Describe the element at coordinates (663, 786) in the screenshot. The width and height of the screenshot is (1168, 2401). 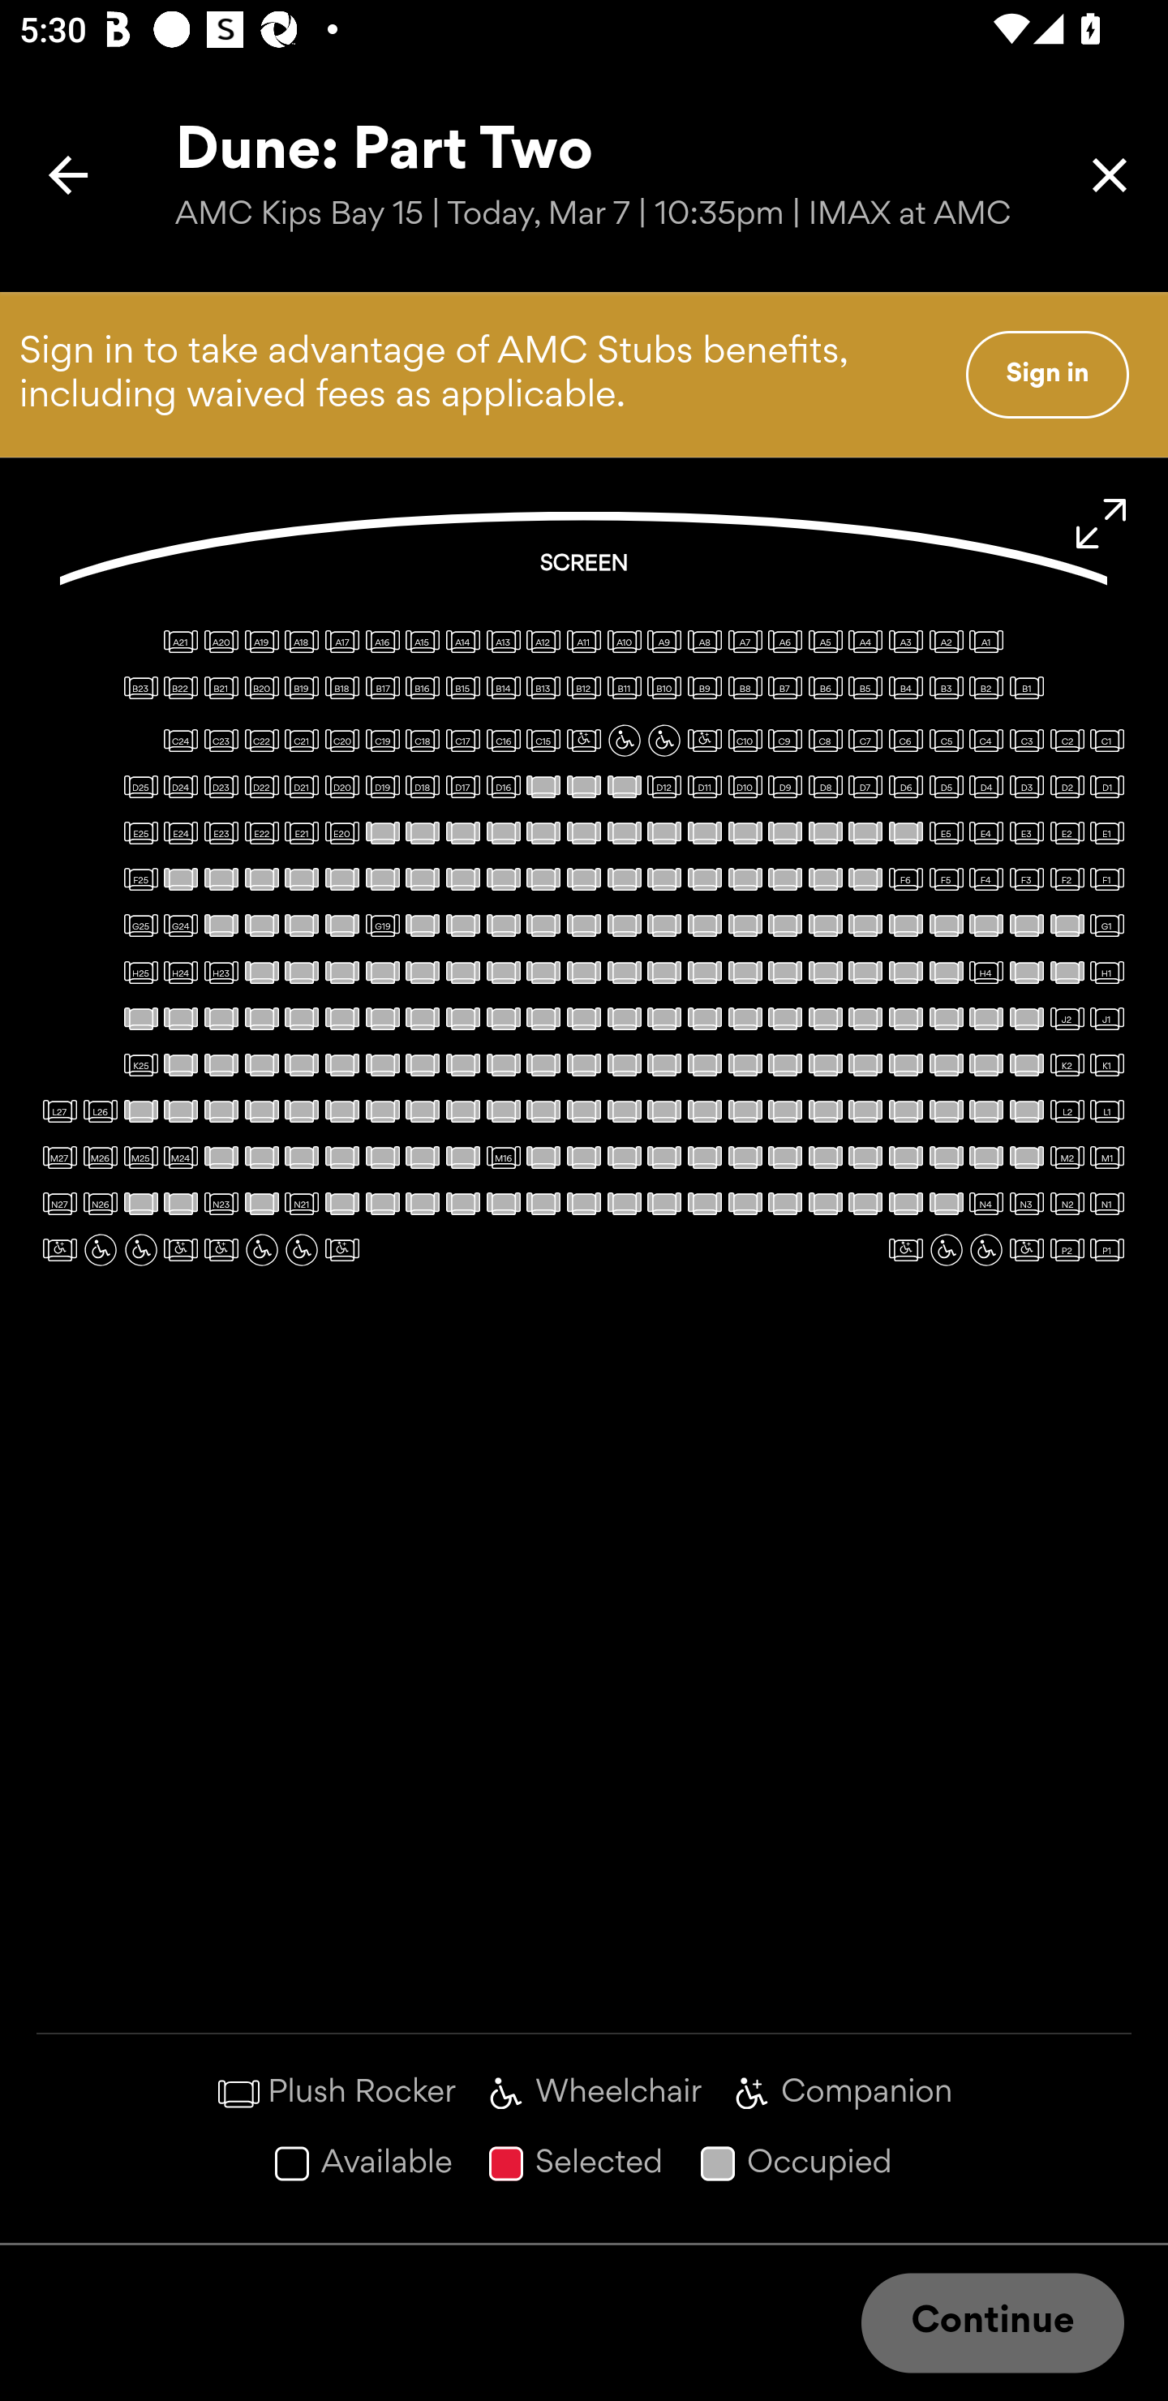
I see `D12, Regular seat, available` at that location.